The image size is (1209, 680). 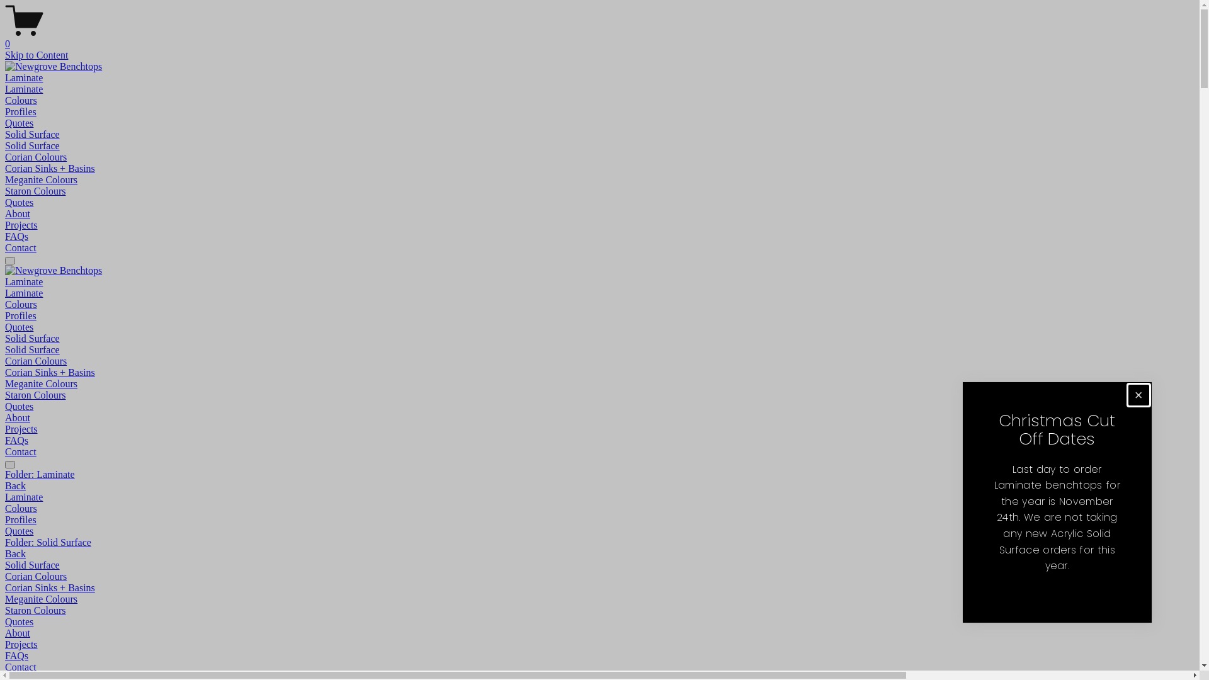 I want to click on Corian Sinks + Basins, so click(x=599, y=588).